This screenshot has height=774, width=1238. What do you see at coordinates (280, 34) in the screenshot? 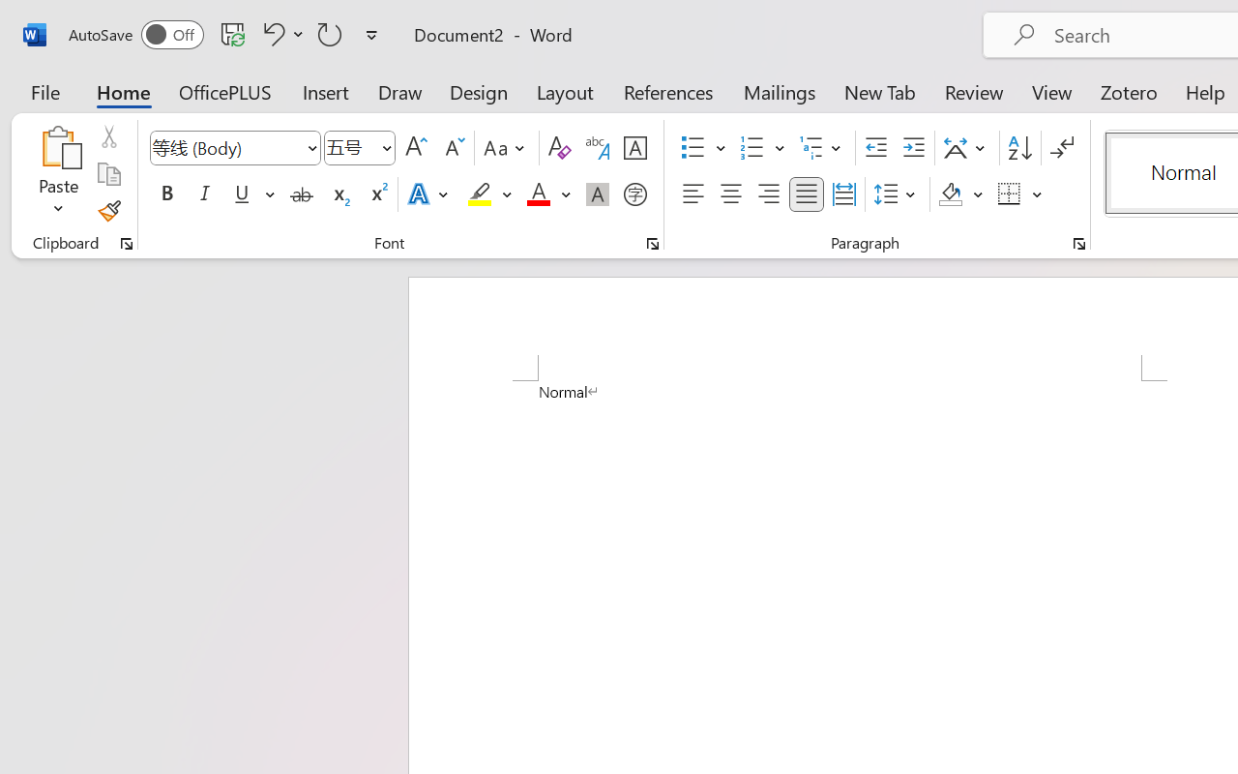
I see `Undo Apply Quick Style` at bounding box center [280, 34].